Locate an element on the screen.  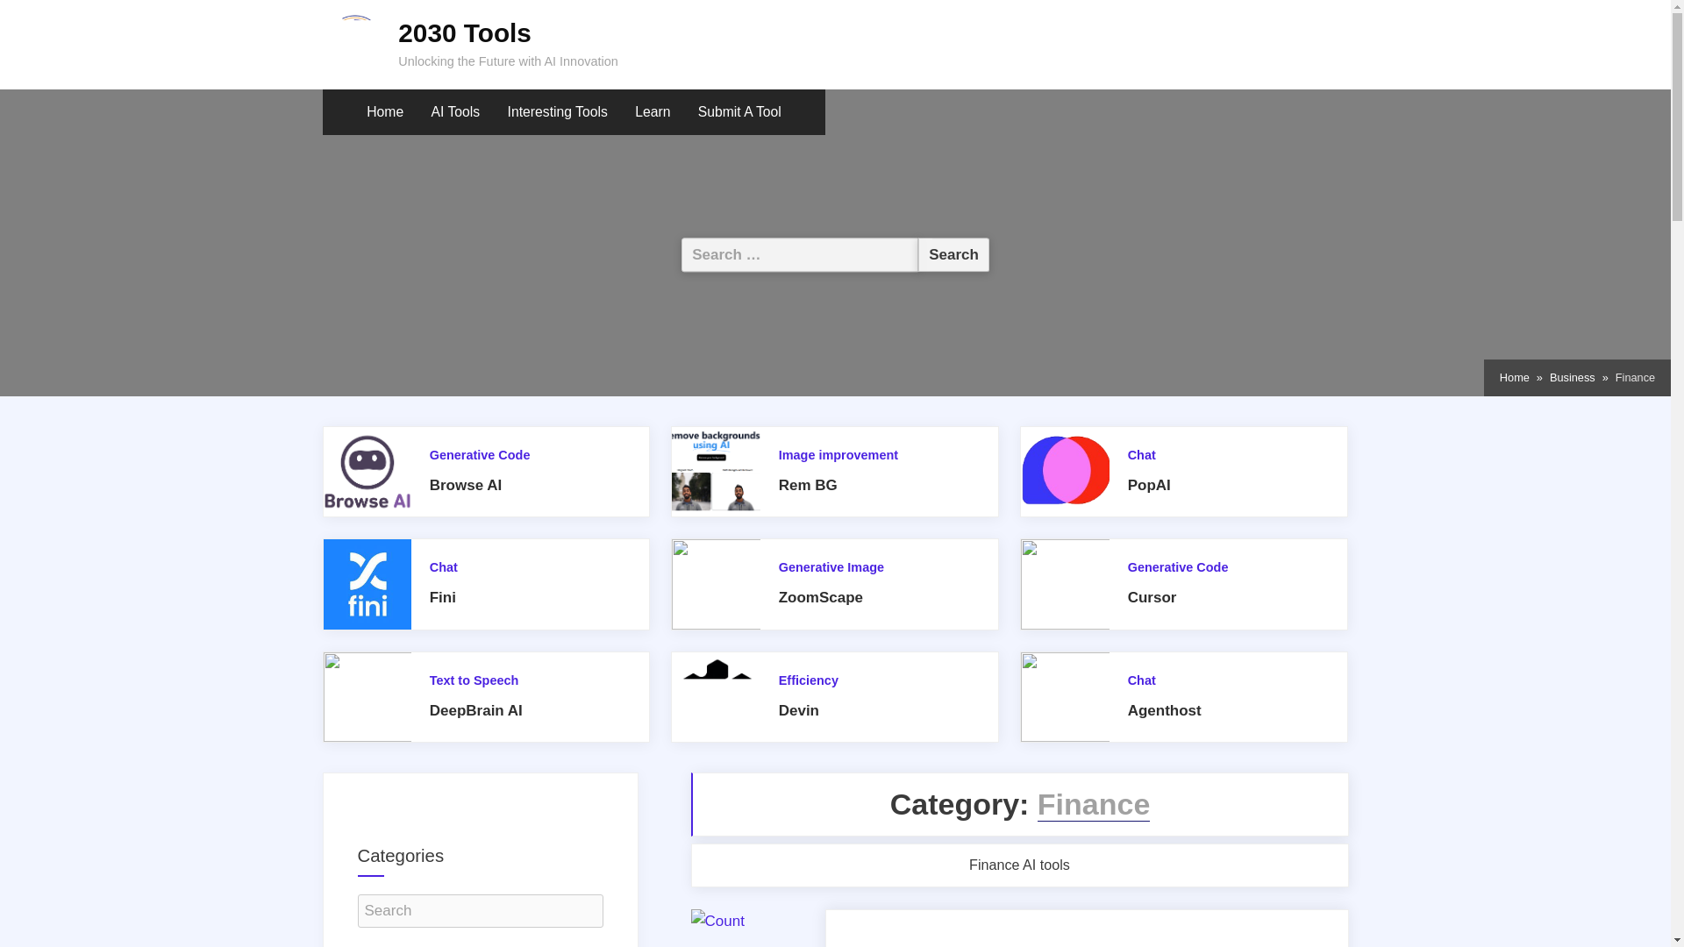
Chat is located at coordinates (1142, 454).